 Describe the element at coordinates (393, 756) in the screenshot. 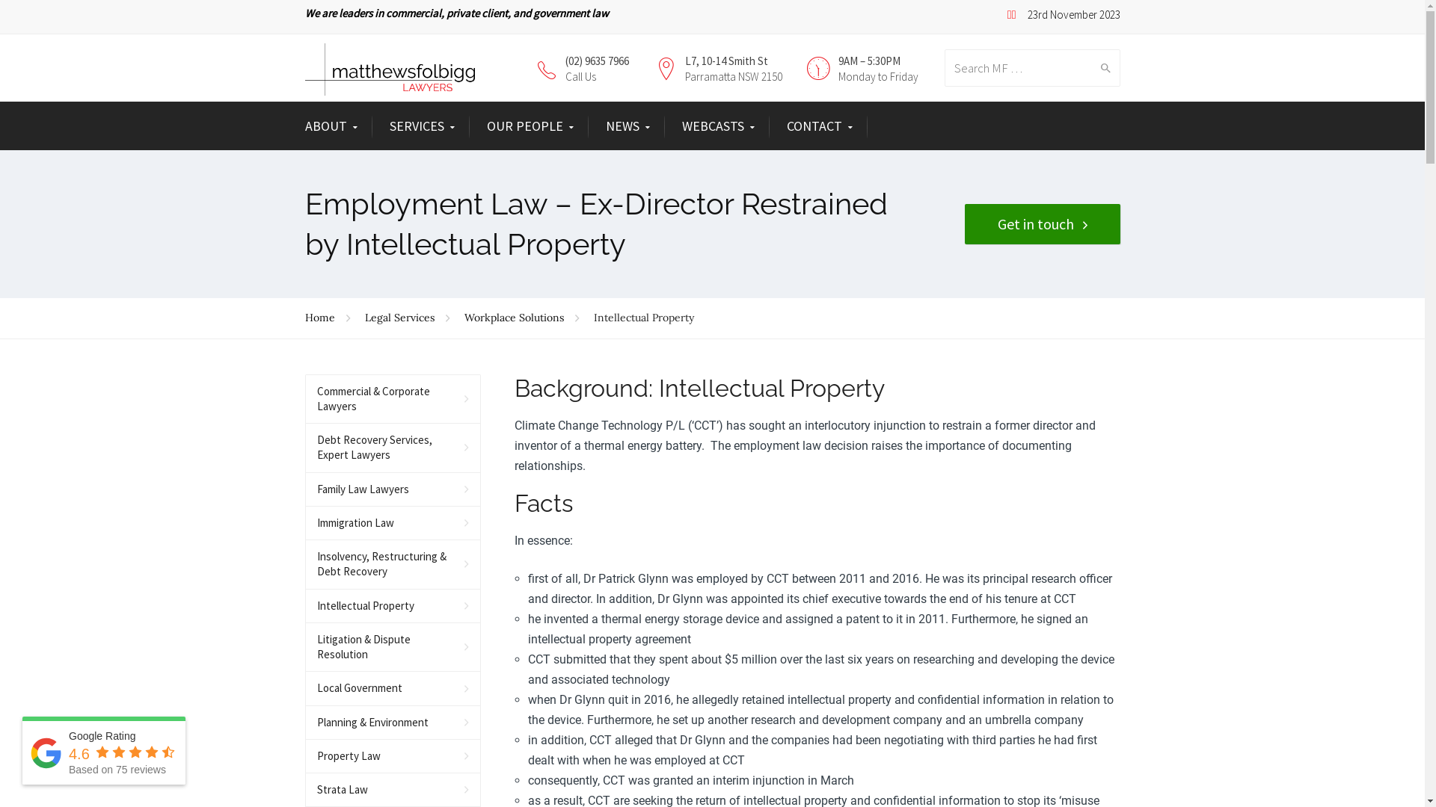

I see `Property Law` at that location.